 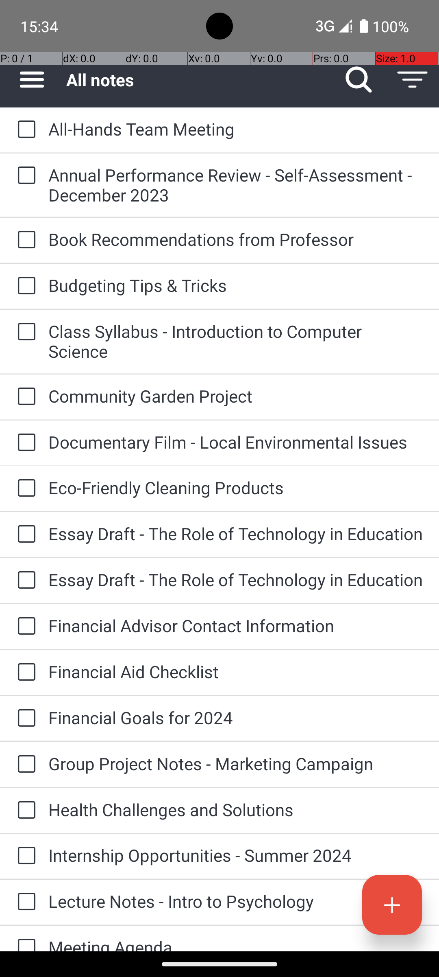 What do you see at coordinates (199, 80) in the screenshot?
I see `All notes` at bounding box center [199, 80].